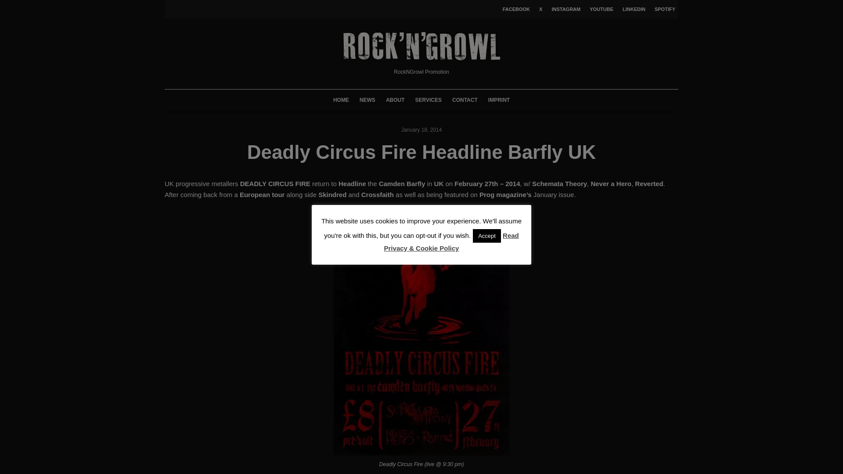 The width and height of the screenshot is (843, 474). I want to click on IMPRINT, so click(499, 100).